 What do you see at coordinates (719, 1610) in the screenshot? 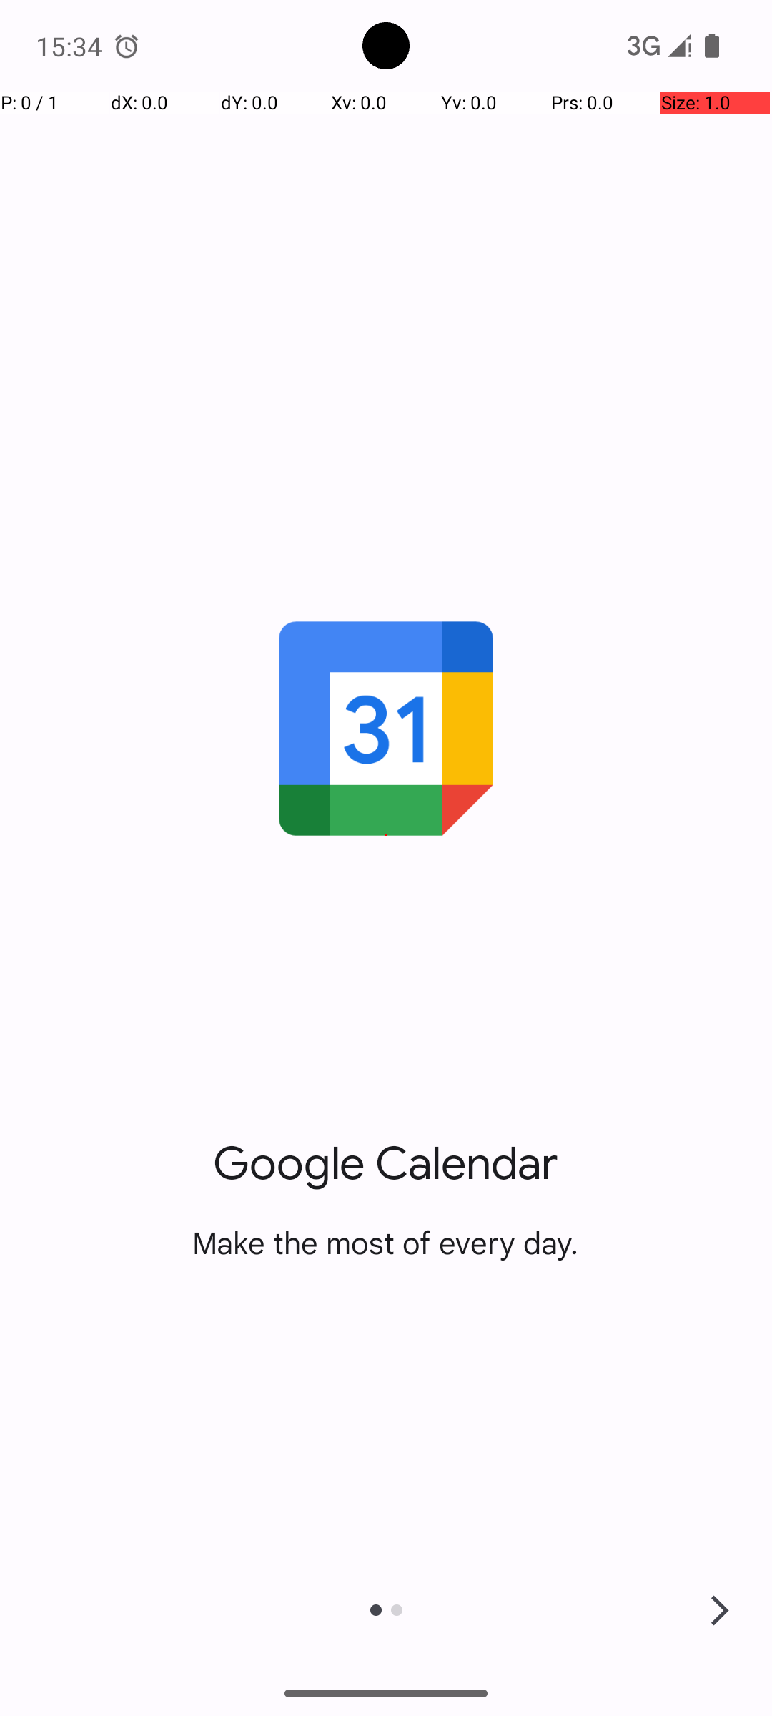
I see `next page` at bounding box center [719, 1610].